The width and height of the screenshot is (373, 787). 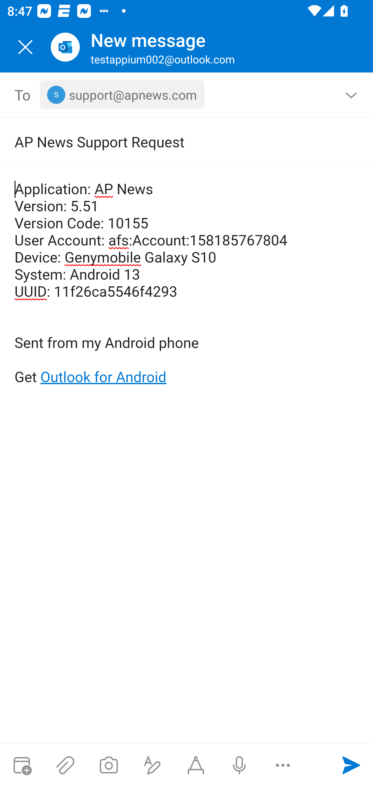 What do you see at coordinates (65, 765) in the screenshot?
I see `Attach files` at bounding box center [65, 765].